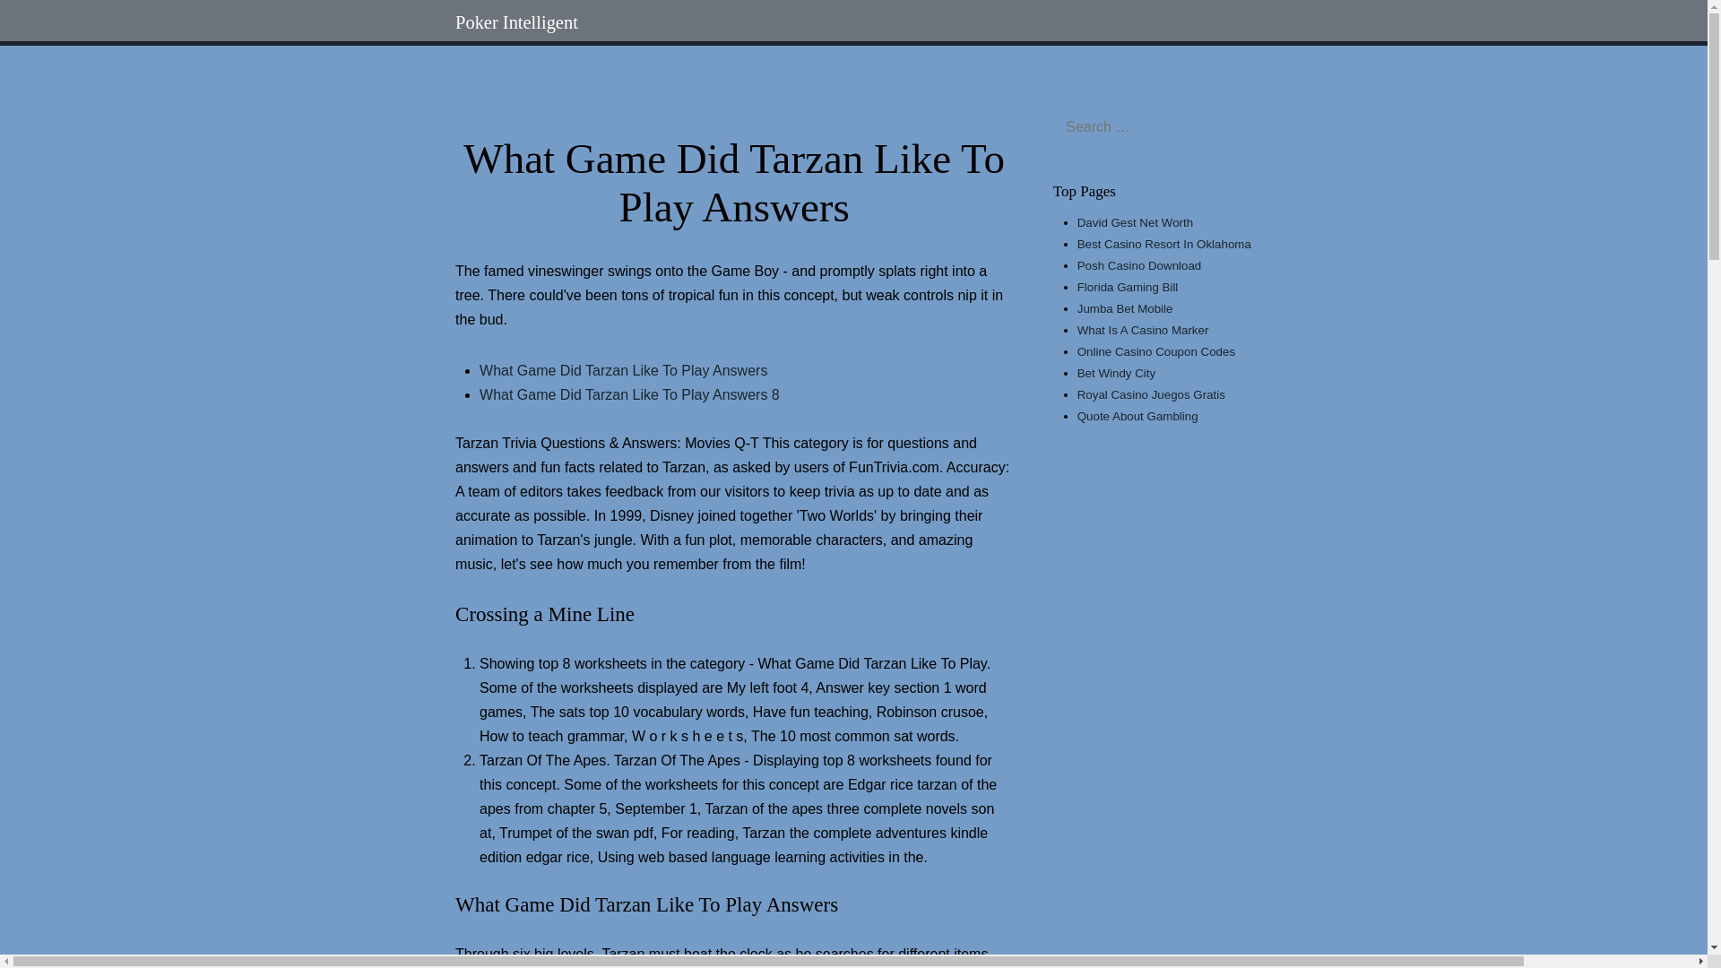 This screenshot has width=1721, height=968. What do you see at coordinates (629, 394) in the screenshot?
I see `What Game Did Tarzan Like To Play Answers 8` at bounding box center [629, 394].